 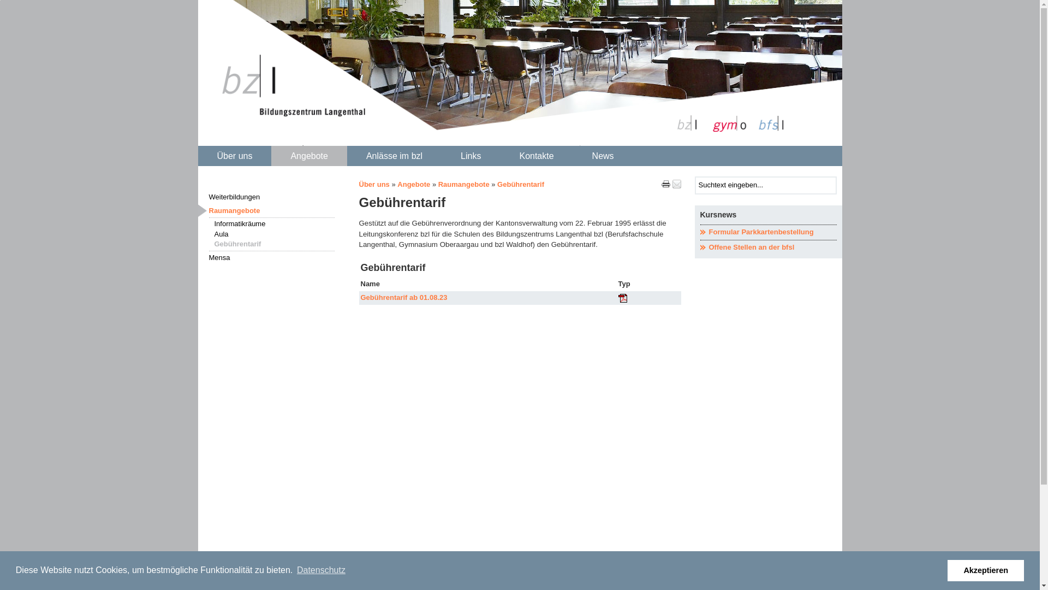 I want to click on Raumangebote, so click(x=464, y=185).